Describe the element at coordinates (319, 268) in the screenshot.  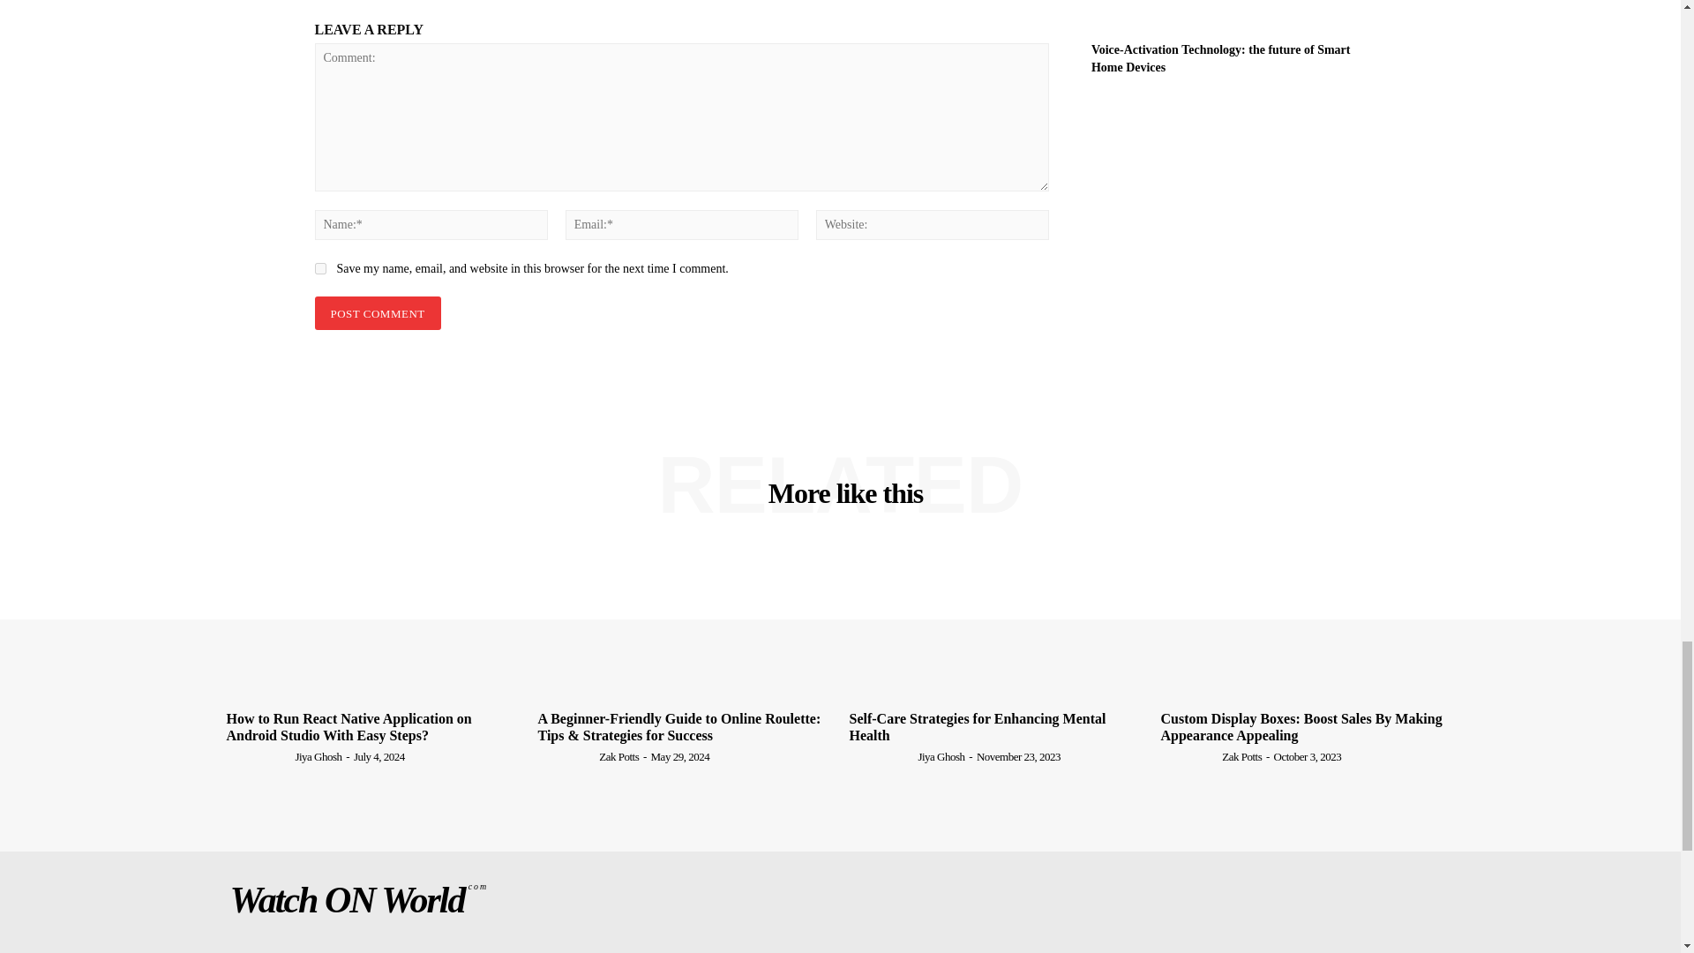
I see `yes` at that location.